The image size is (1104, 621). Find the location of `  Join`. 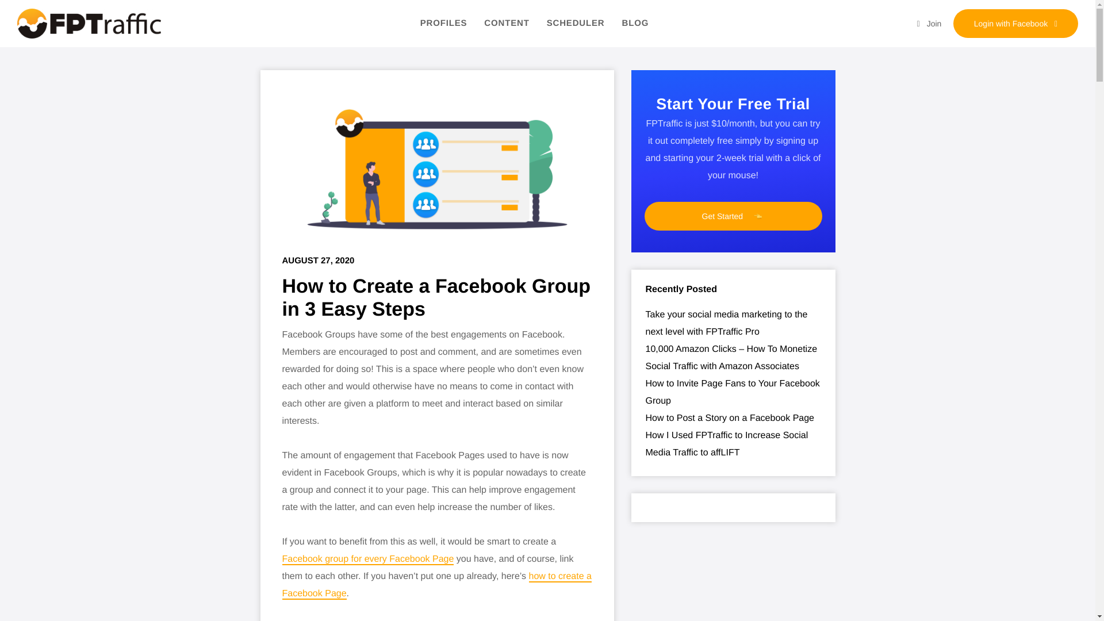

  Join is located at coordinates (929, 23).